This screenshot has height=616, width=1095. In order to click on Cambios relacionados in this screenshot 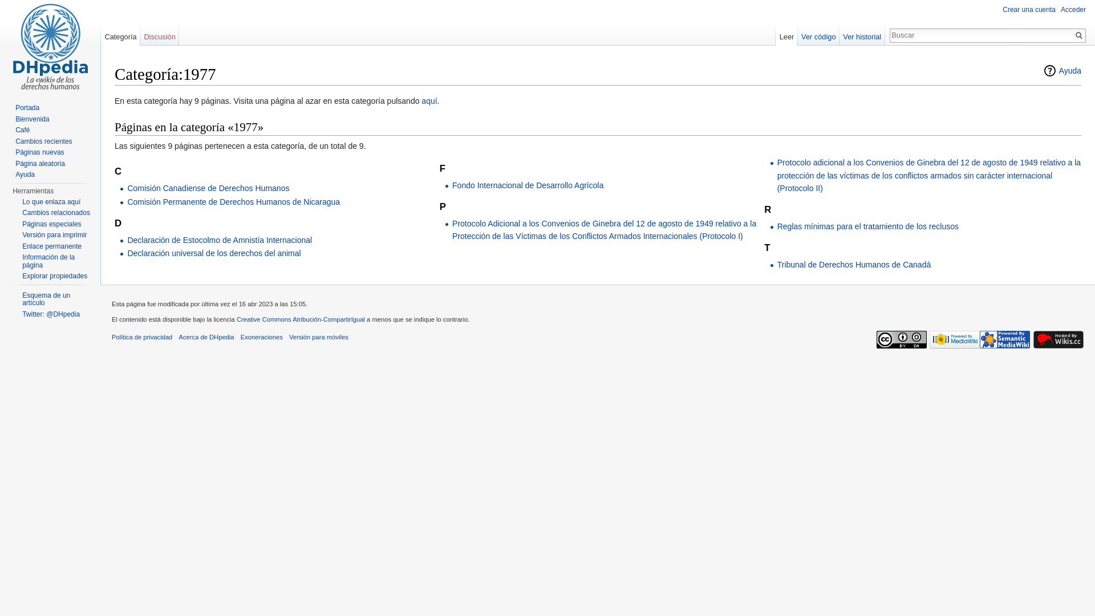, I will do `click(56, 213)`.